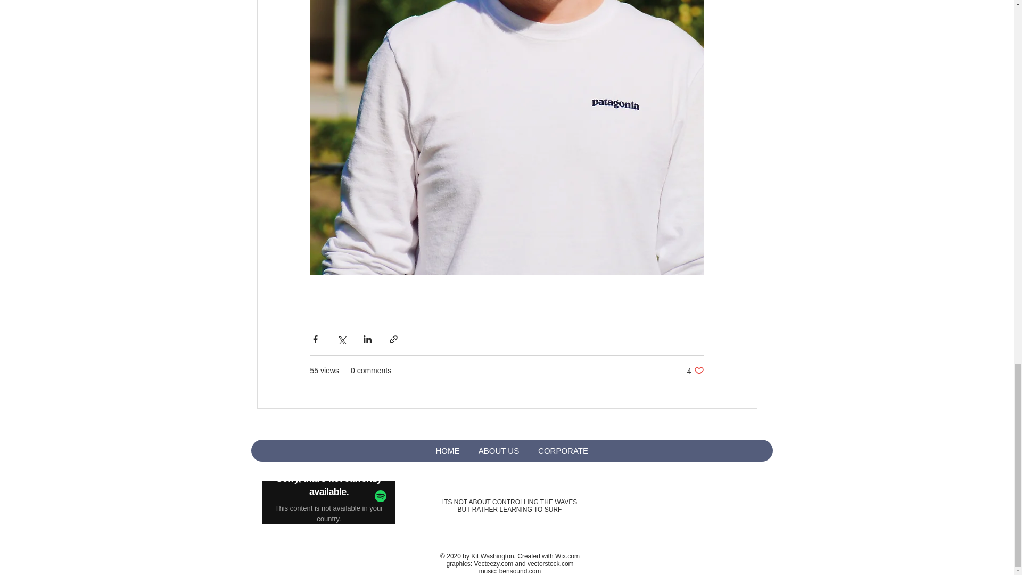  Describe the element at coordinates (328, 502) in the screenshot. I see `Spotify Player` at that location.